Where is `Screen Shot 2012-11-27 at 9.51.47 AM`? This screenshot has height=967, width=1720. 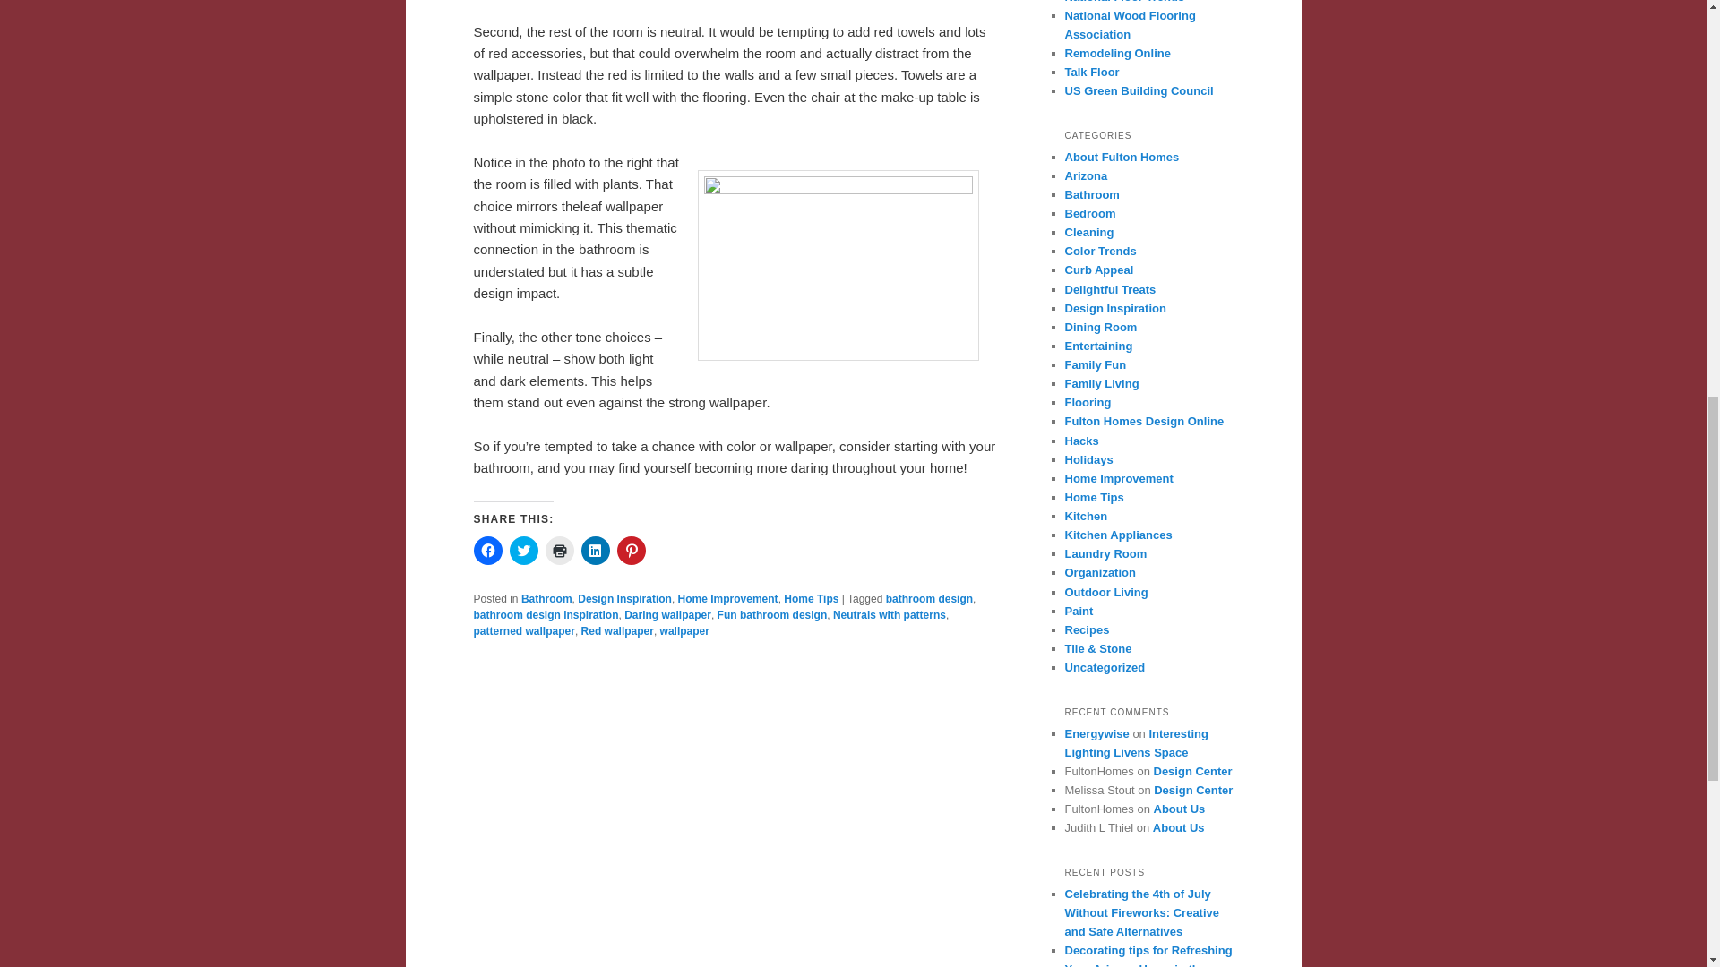
Screen Shot 2012-11-27 at 9.51.47 AM is located at coordinates (837, 265).